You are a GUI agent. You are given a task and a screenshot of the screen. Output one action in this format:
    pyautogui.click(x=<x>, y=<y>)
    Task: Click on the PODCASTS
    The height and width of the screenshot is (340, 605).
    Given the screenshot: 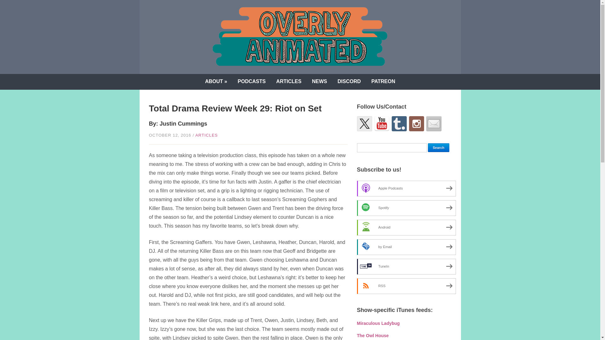 What is the action you would take?
    pyautogui.click(x=251, y=82)
    